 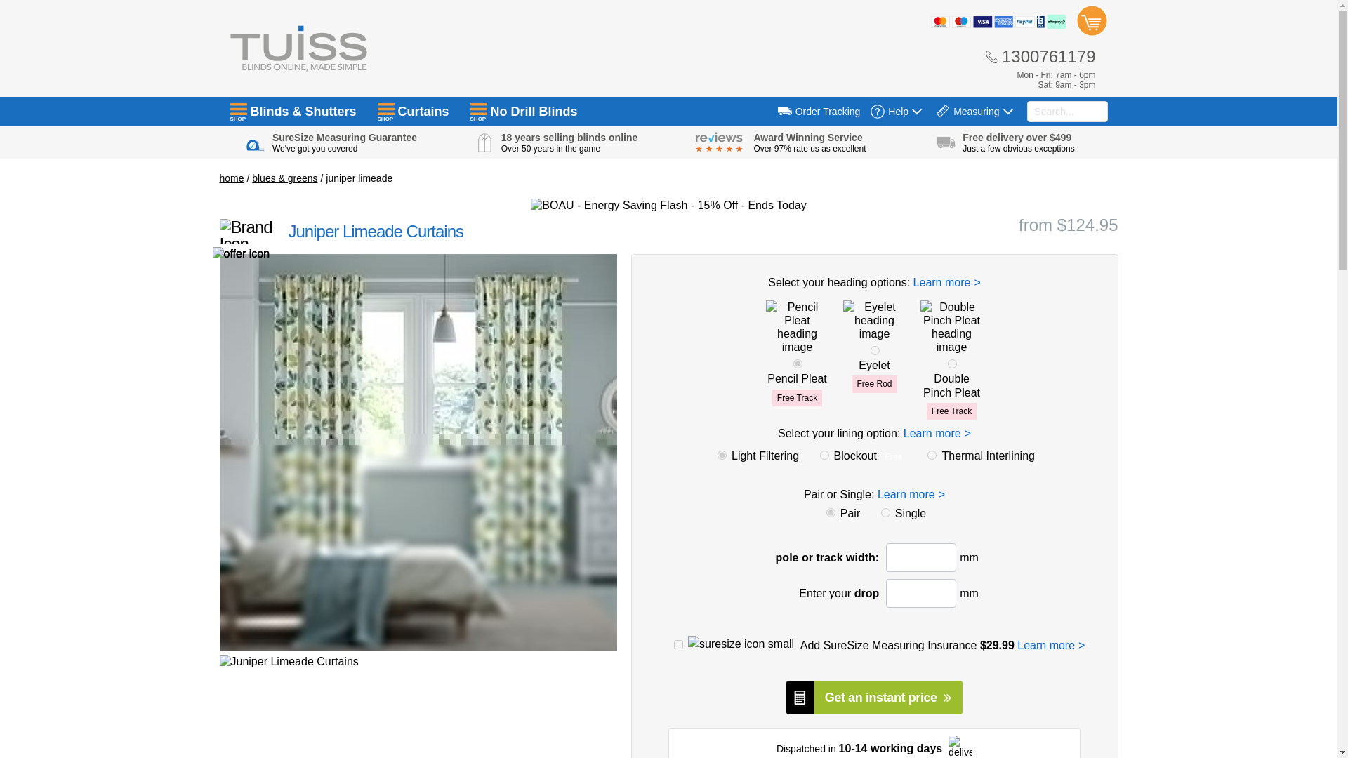 What do you see at coordinates (239, 109) in the screenshot?
I see `burger icon` at bounding box center [239, 109].